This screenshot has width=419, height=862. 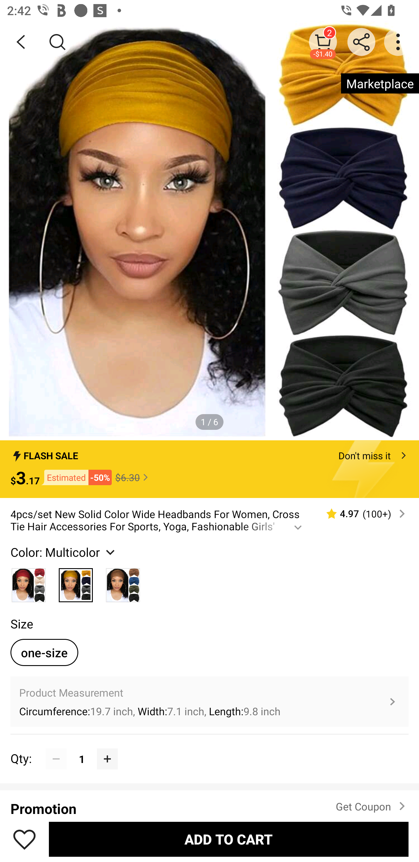 I want to click on FLASH SALE Don't miss it, so click(x=210, y=453).